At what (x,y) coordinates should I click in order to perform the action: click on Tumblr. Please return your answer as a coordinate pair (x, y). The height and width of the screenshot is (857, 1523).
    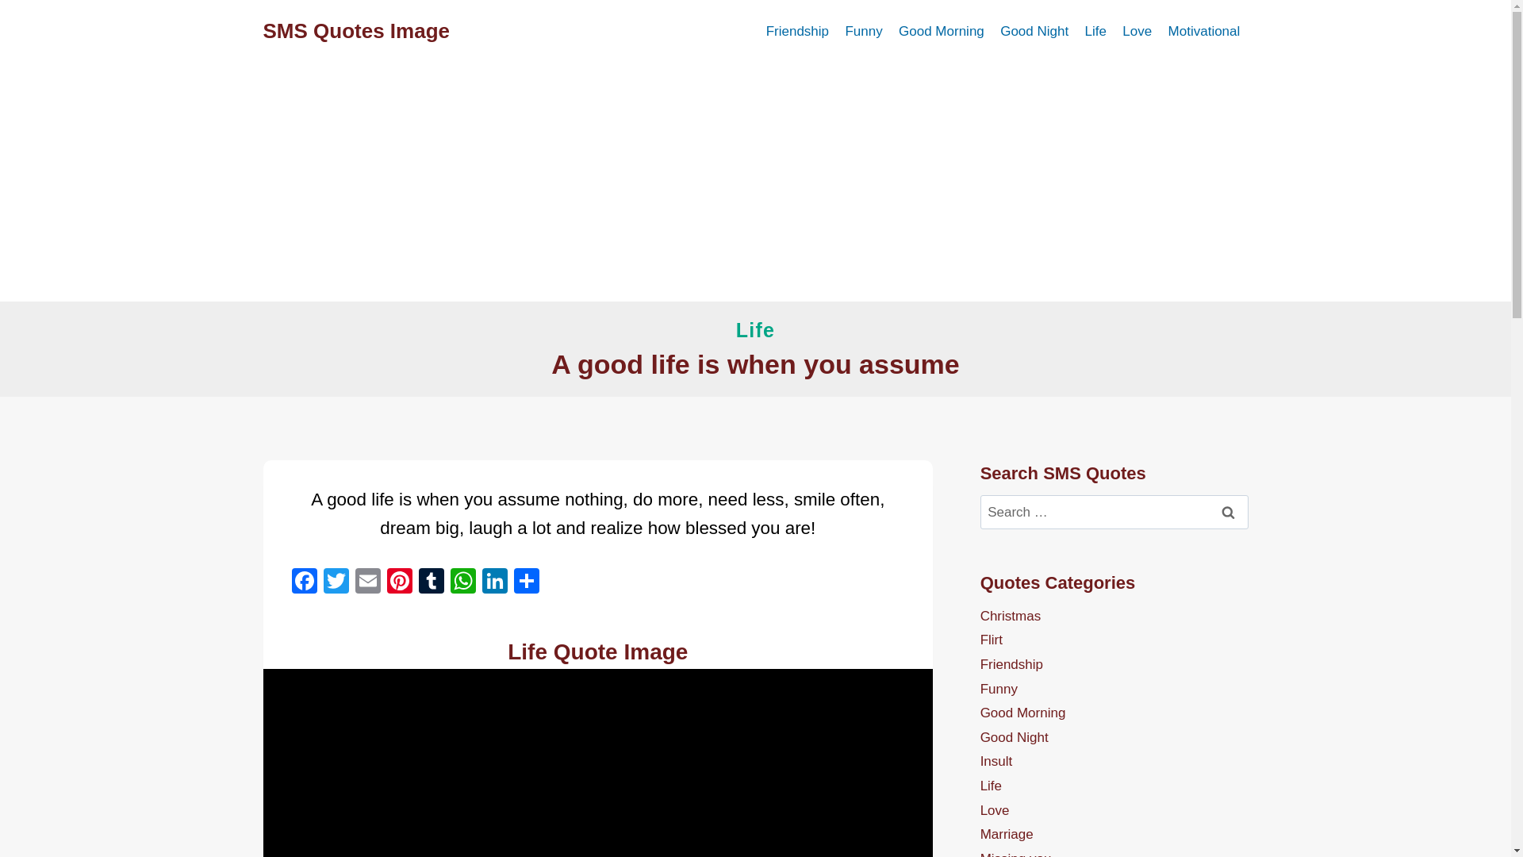
    Looking at the image, I should click on (432, 582).